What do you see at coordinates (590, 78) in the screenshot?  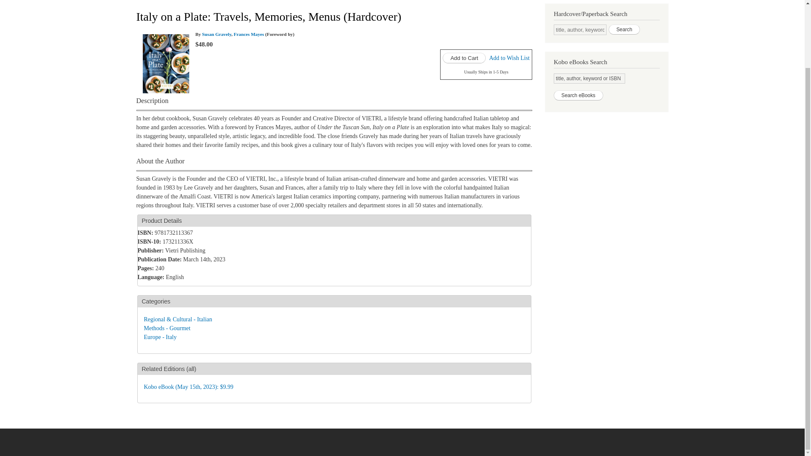 I see `title, author, keyword or ISBN` at bounding box center [590, 78].